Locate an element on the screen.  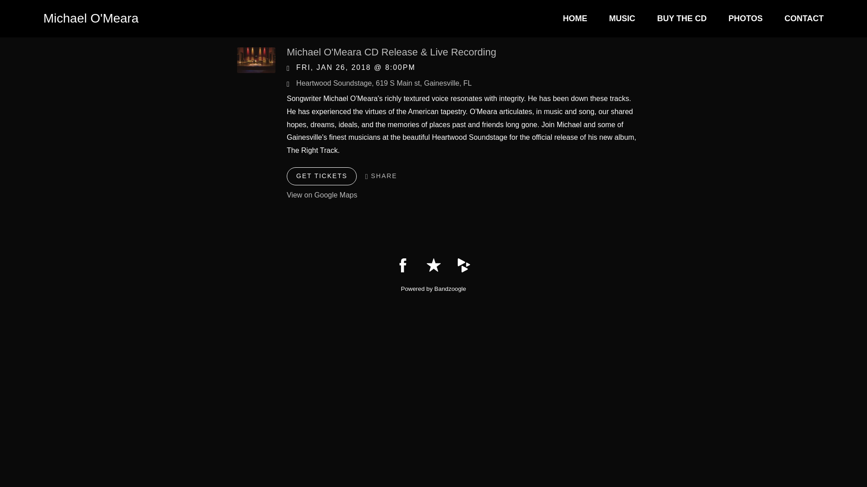
SHARE is located at coordinates (381, 176).